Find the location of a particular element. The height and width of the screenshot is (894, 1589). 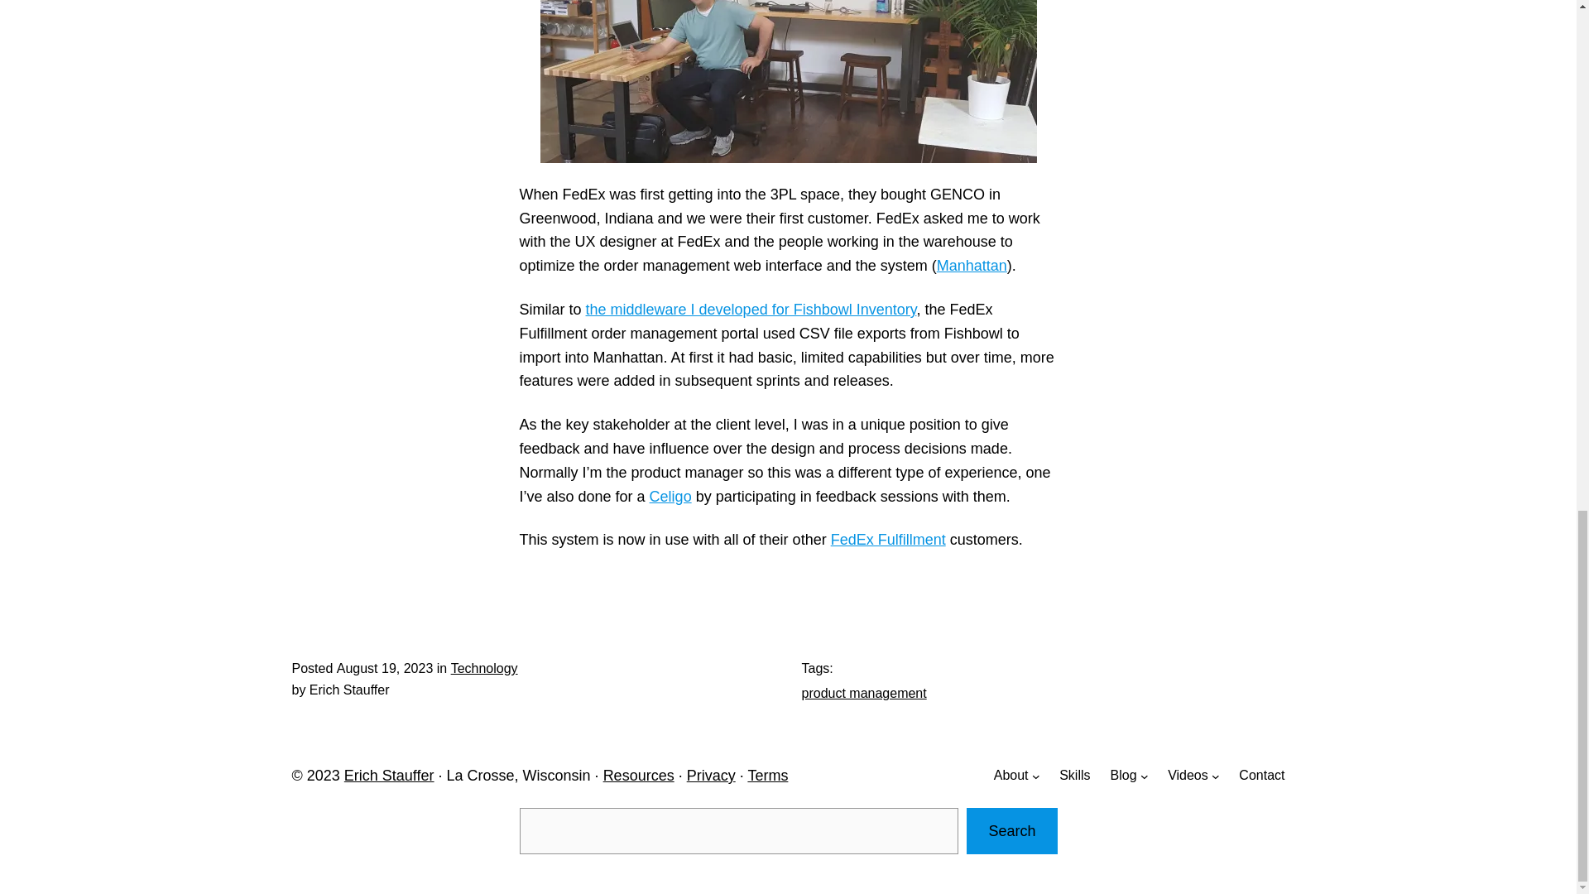

Erich Stauffer is located at coordinates (389, 775).